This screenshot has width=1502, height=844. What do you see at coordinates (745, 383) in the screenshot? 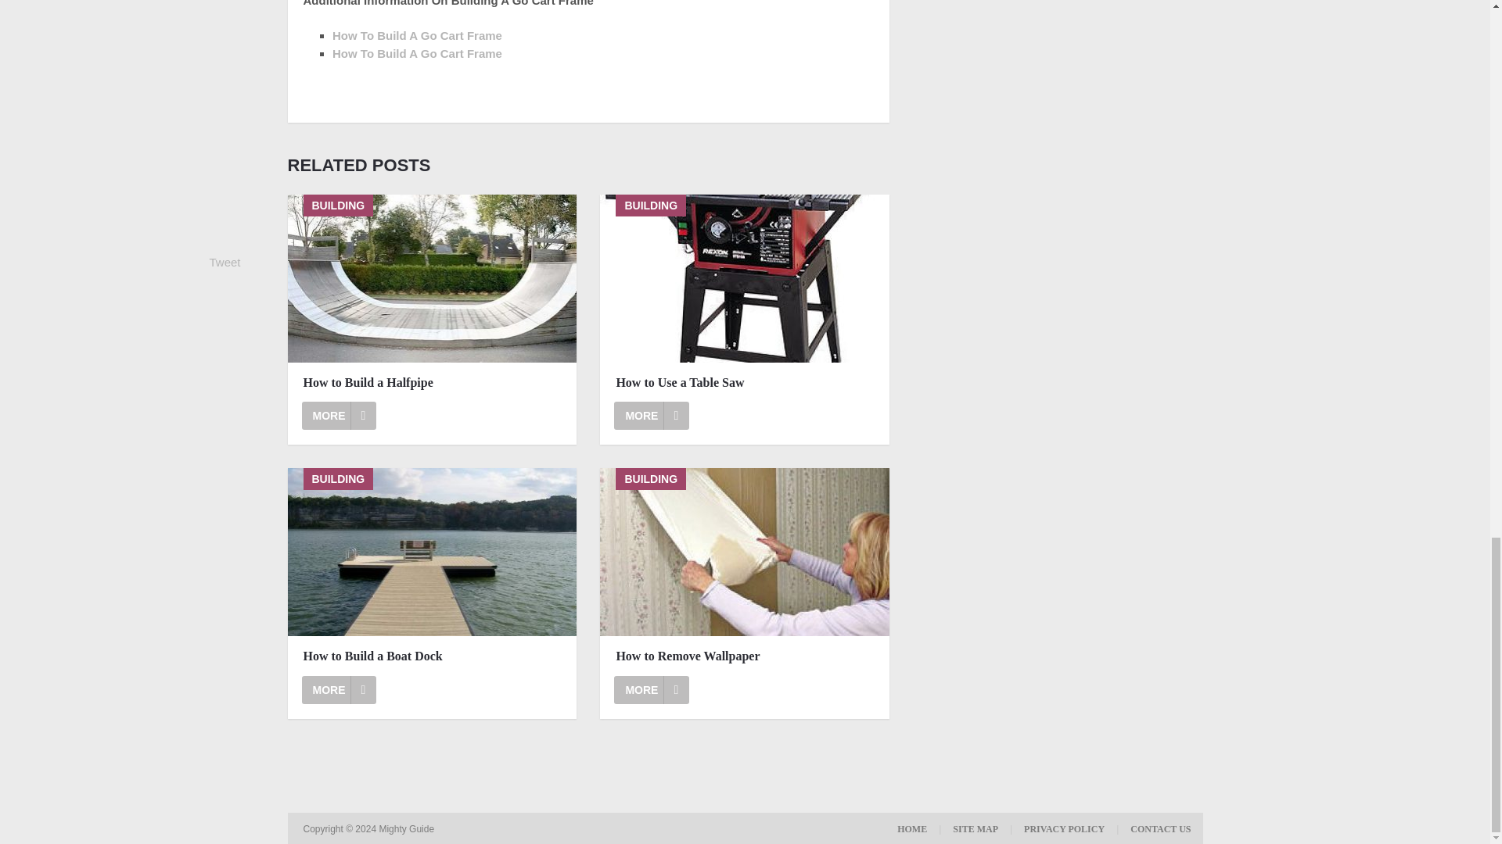
I see `How to Use a Table Saw` at bounding box center [745, 383].